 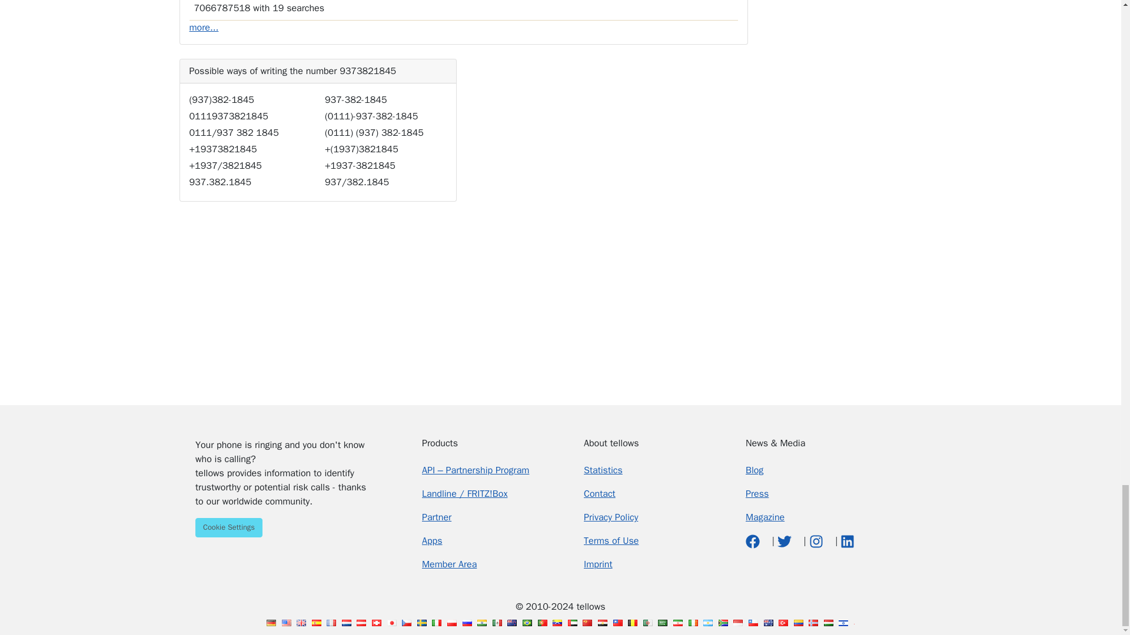 What do you see at coordinates (847, 541) in the screenshot?
I see `LinkedIn` at bounding box center [847, 541].